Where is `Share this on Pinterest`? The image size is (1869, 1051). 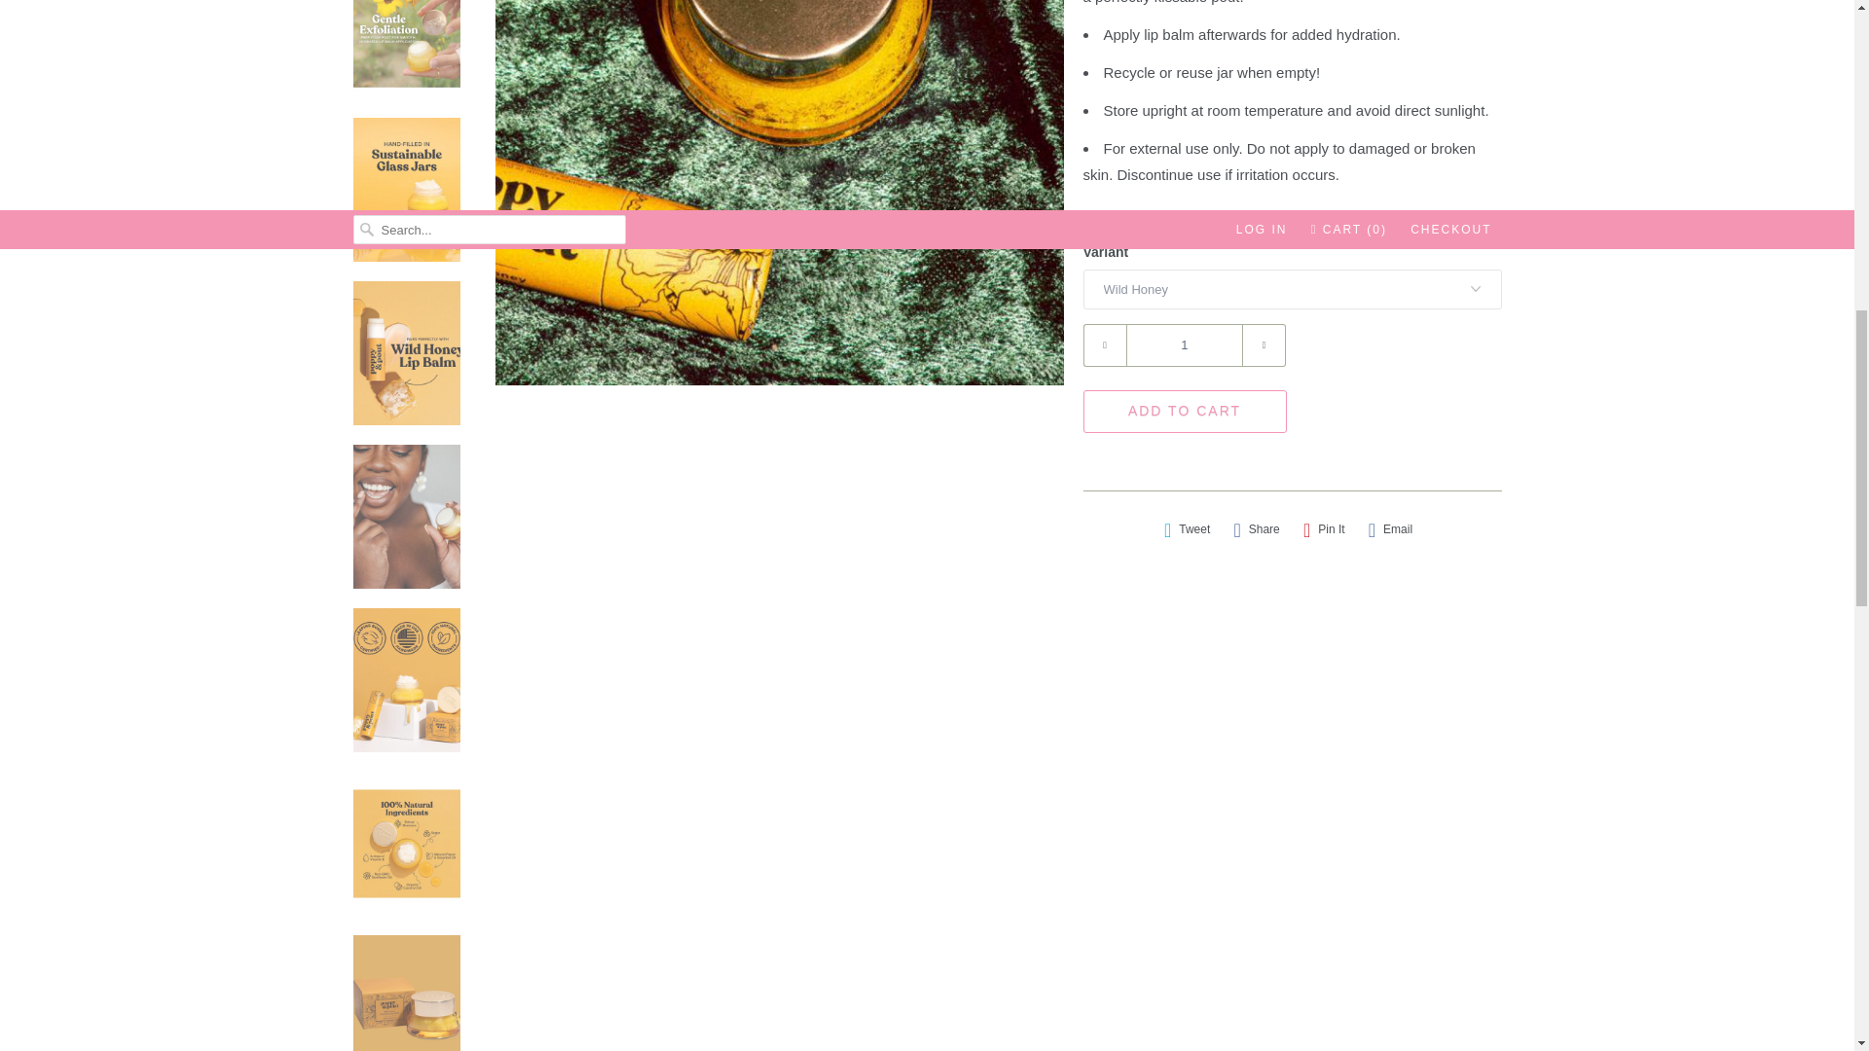
Share this on Pinterest is located at coordinates (1324, 529).